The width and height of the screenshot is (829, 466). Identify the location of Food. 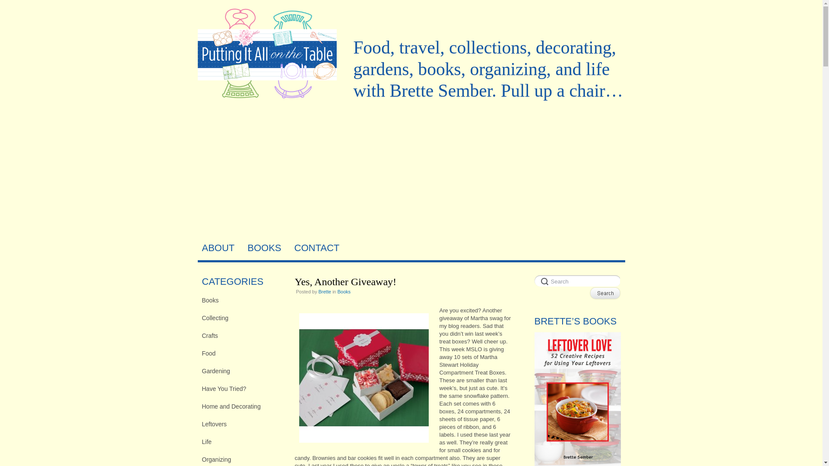
(242, 353).